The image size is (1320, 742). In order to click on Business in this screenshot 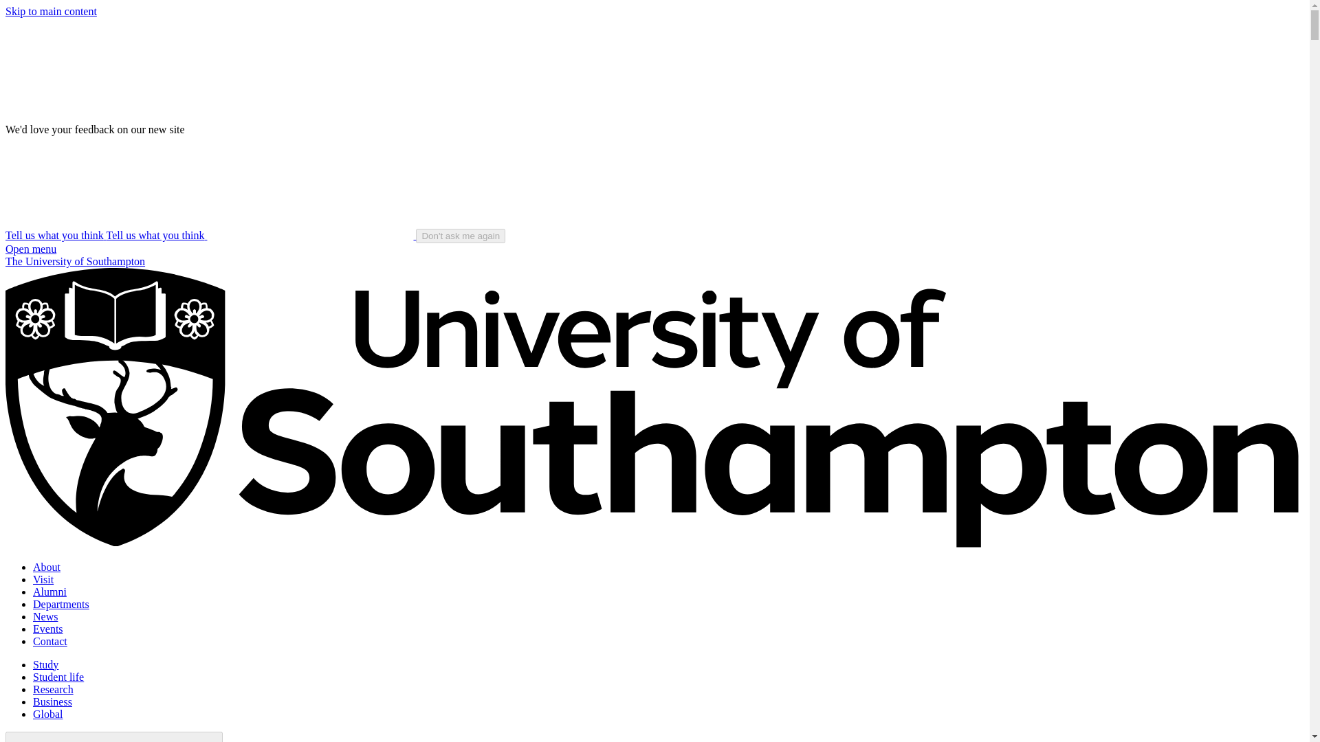, I will do `click(52, 702)`.